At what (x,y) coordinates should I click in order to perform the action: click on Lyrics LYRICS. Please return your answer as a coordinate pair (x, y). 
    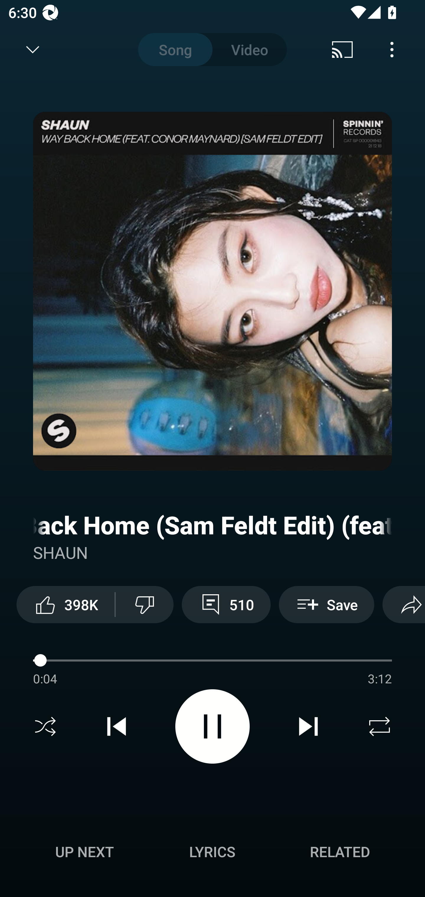
    Looking at the image, I should click on (212, 852).